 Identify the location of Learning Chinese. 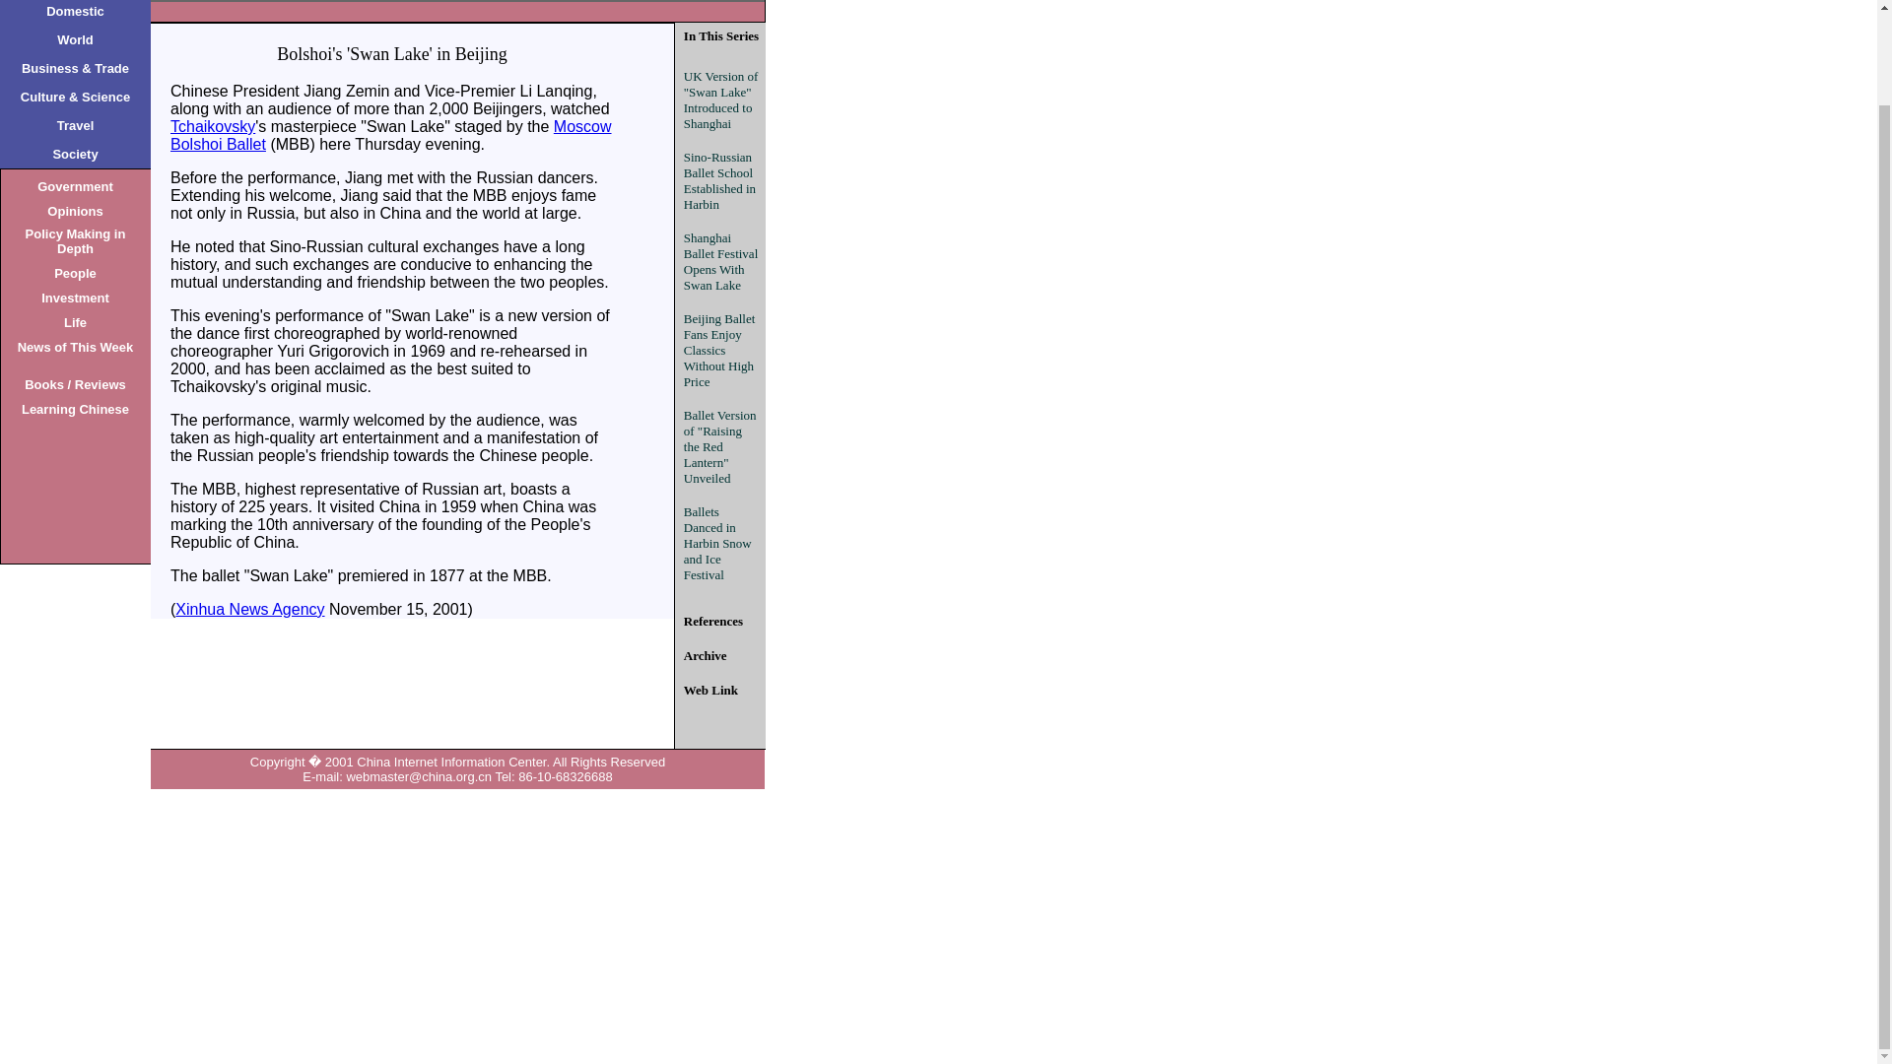
(75, 408).